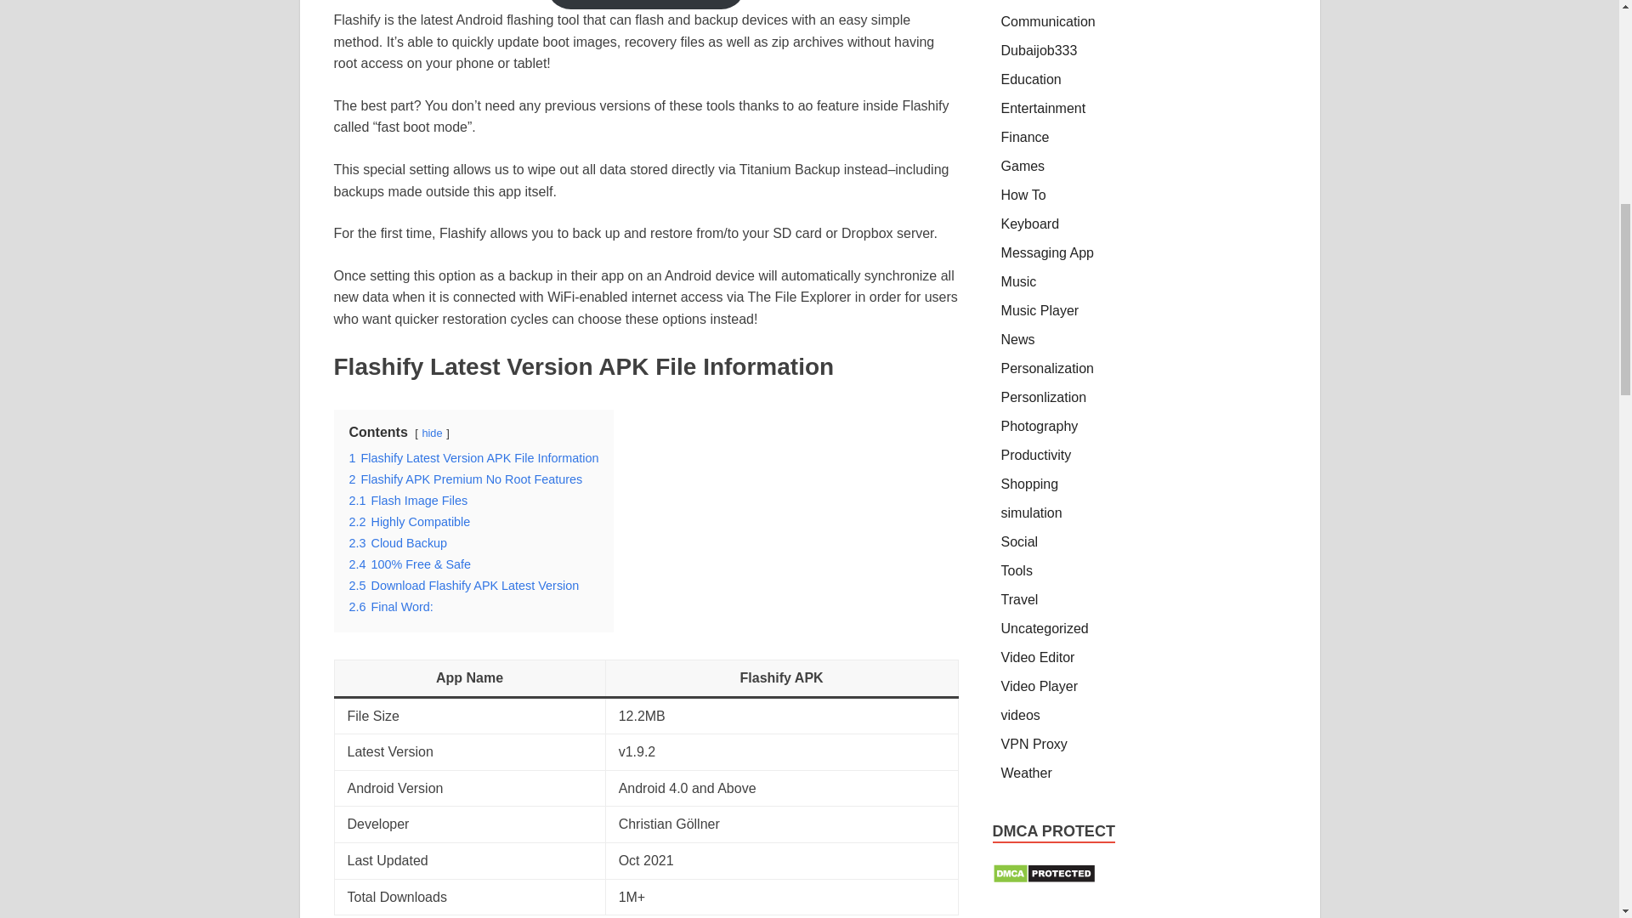 This screenshot has width=1632, height=918. I want to click on 2.1 Flash Image Files, so click(408, 501).